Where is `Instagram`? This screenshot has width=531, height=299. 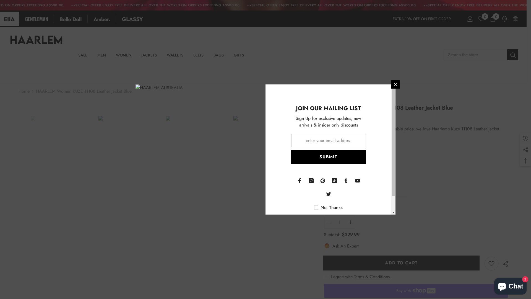
Instagram is located at coordinates (311, 181).